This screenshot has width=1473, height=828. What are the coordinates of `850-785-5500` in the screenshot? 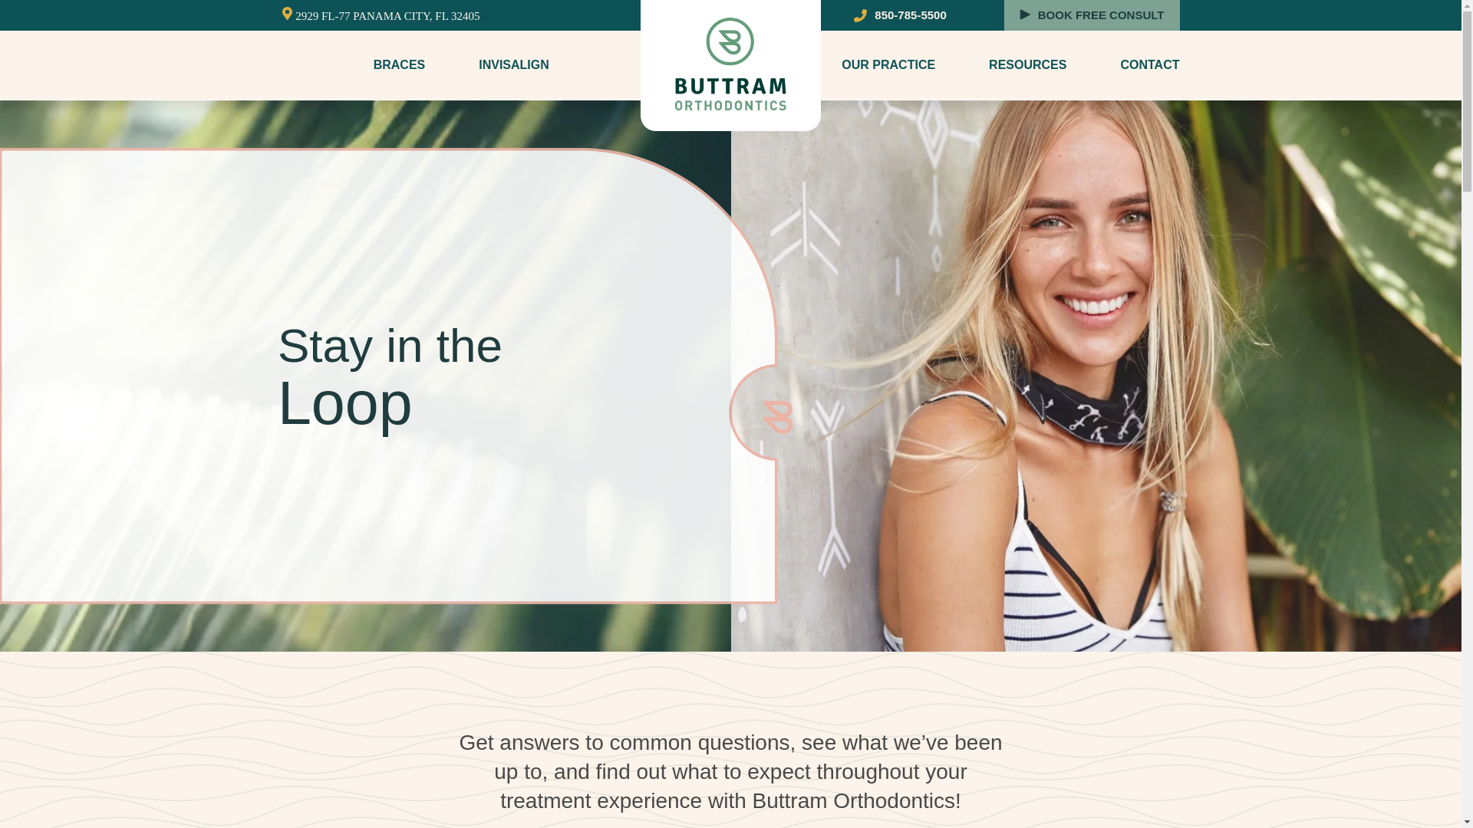 It's located at (906, 15).